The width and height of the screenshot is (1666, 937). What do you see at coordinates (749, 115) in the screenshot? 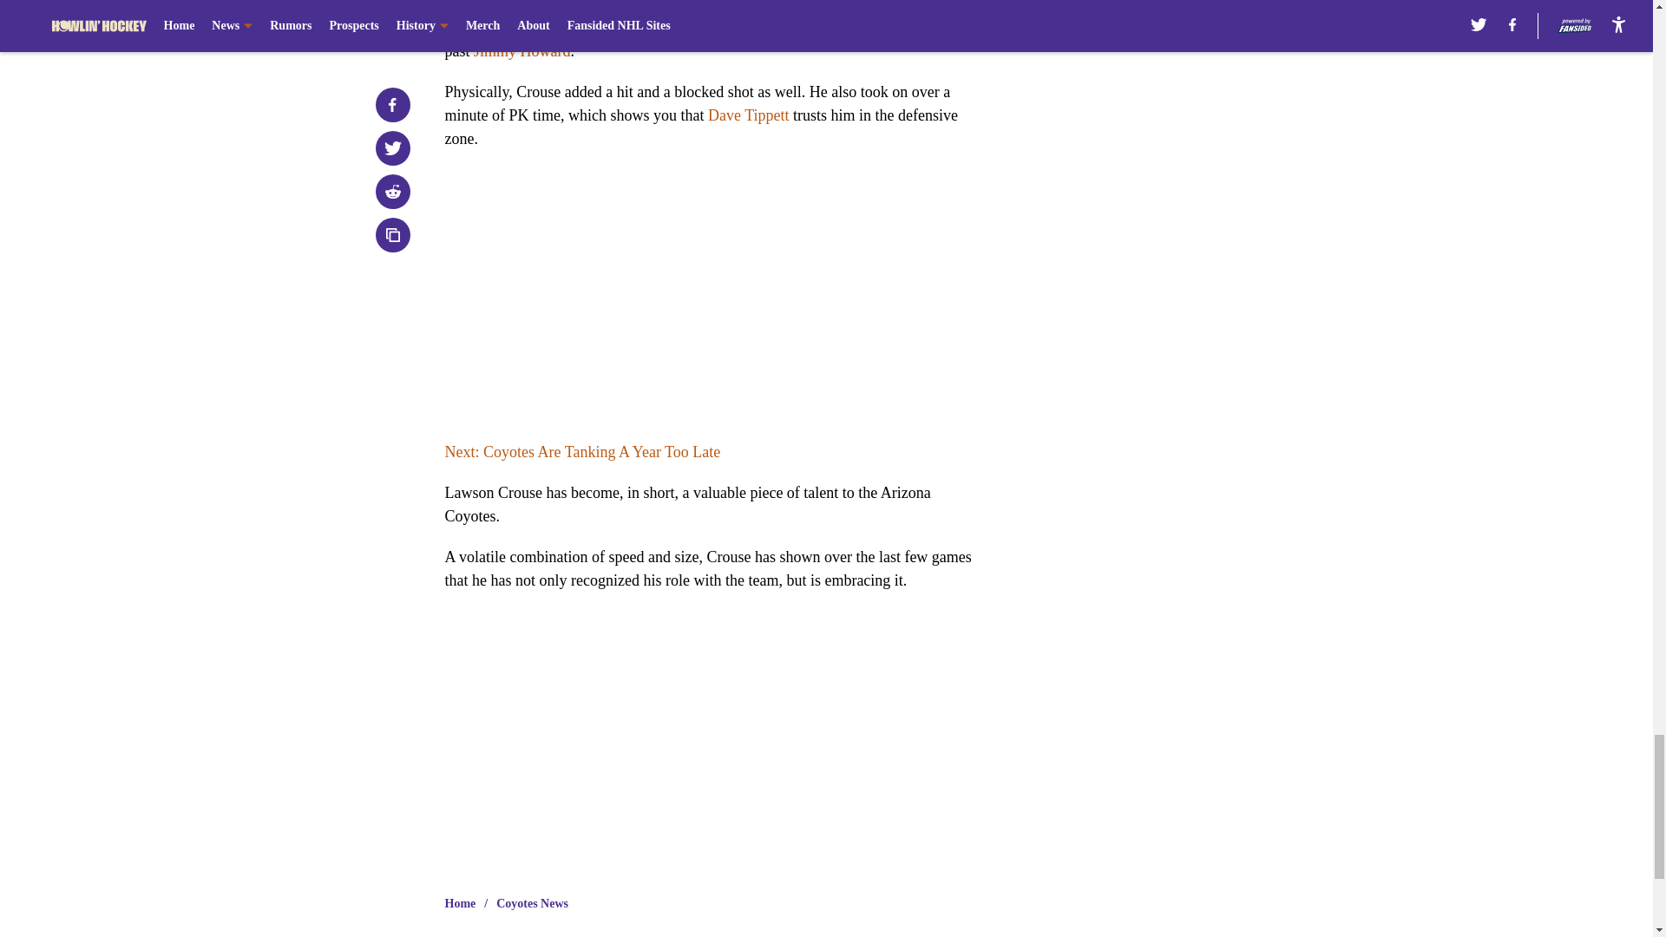
I see `Dave Tippett` at bounding box center [749, 115].